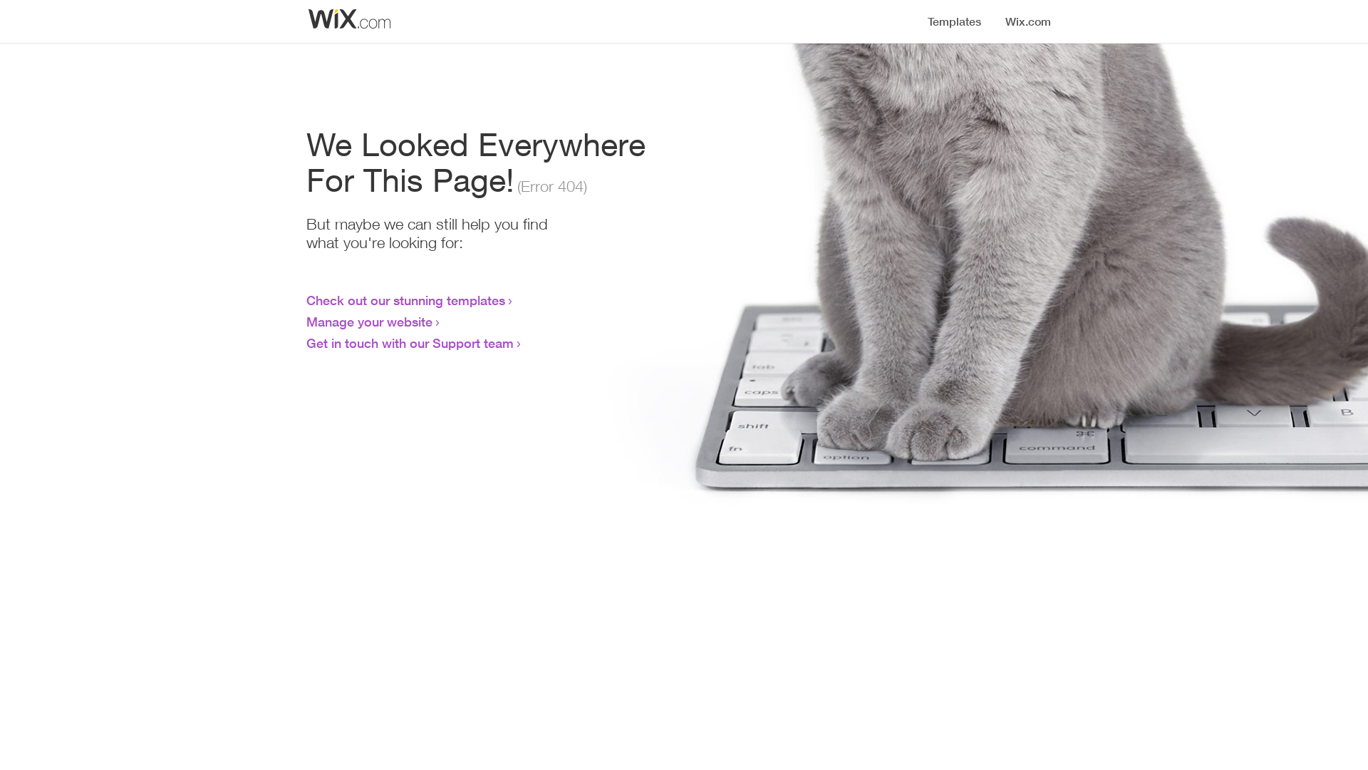 This screenshot has width=1368, height=770. I want to click on Manage your website, so click(369, 322).